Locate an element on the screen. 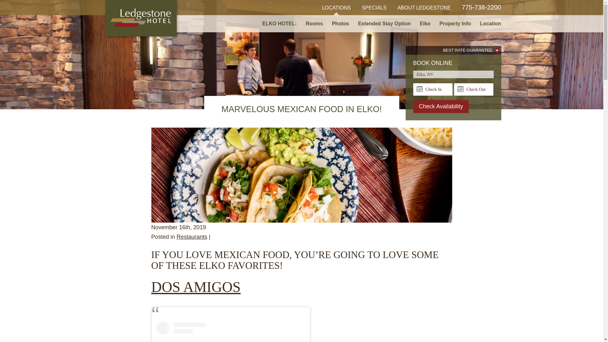  Location is located at coordinates (488, 23).